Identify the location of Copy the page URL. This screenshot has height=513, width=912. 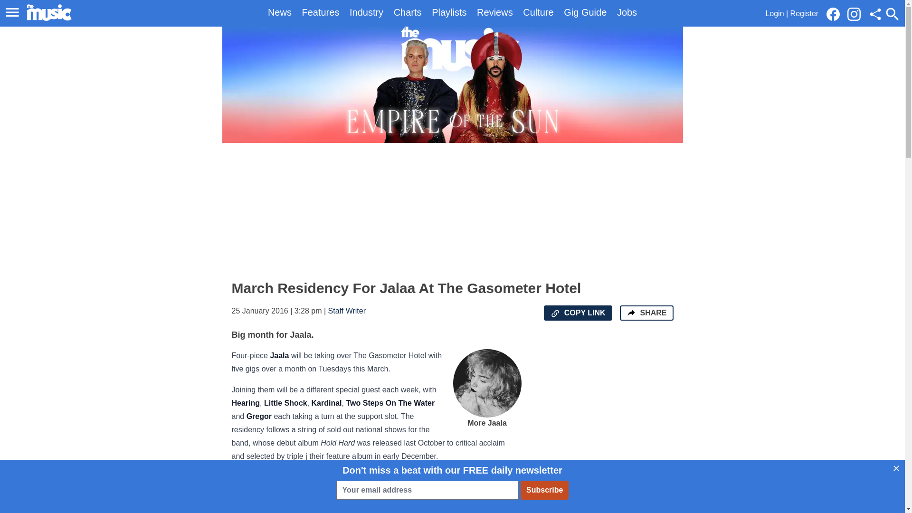
(555, 313).